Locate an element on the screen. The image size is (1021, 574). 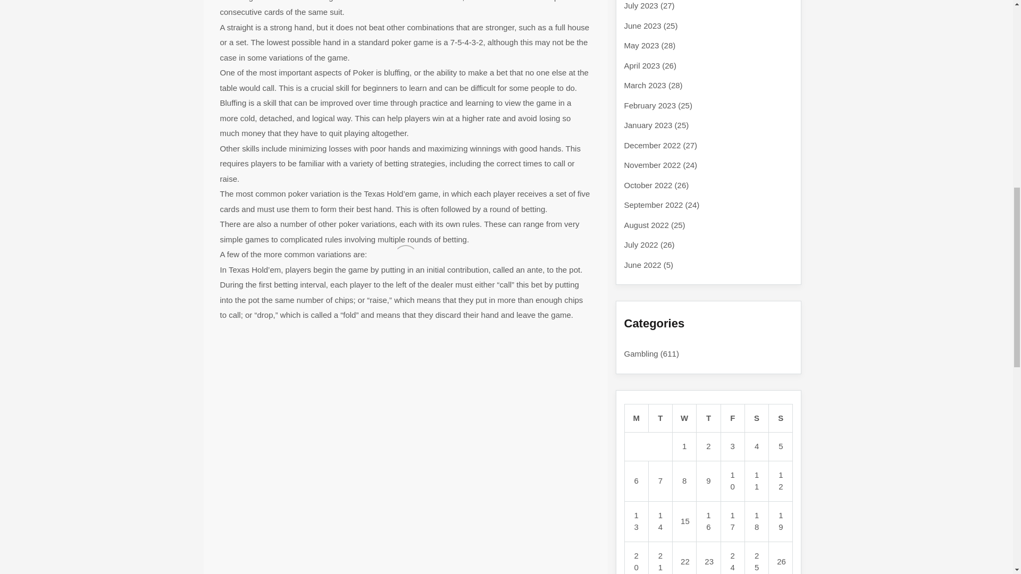
April 2023 is located at coordinates (642, 65).